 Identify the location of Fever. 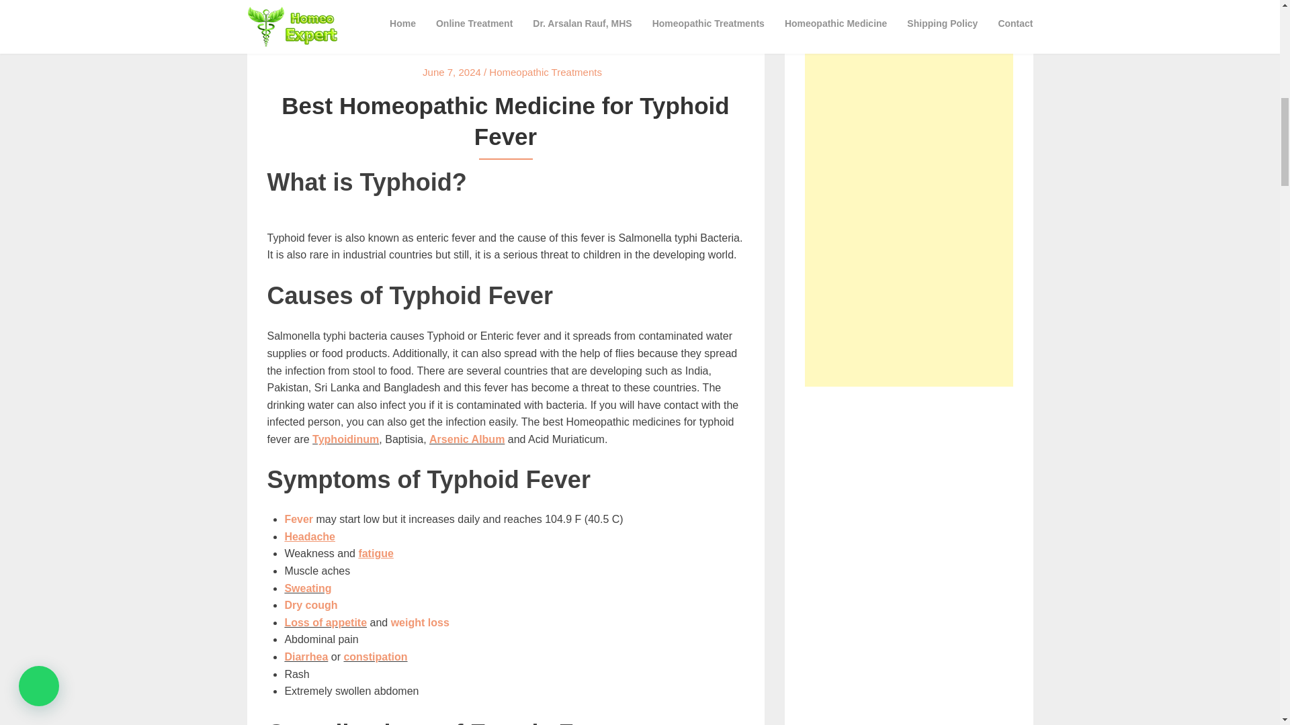
(298, 518).